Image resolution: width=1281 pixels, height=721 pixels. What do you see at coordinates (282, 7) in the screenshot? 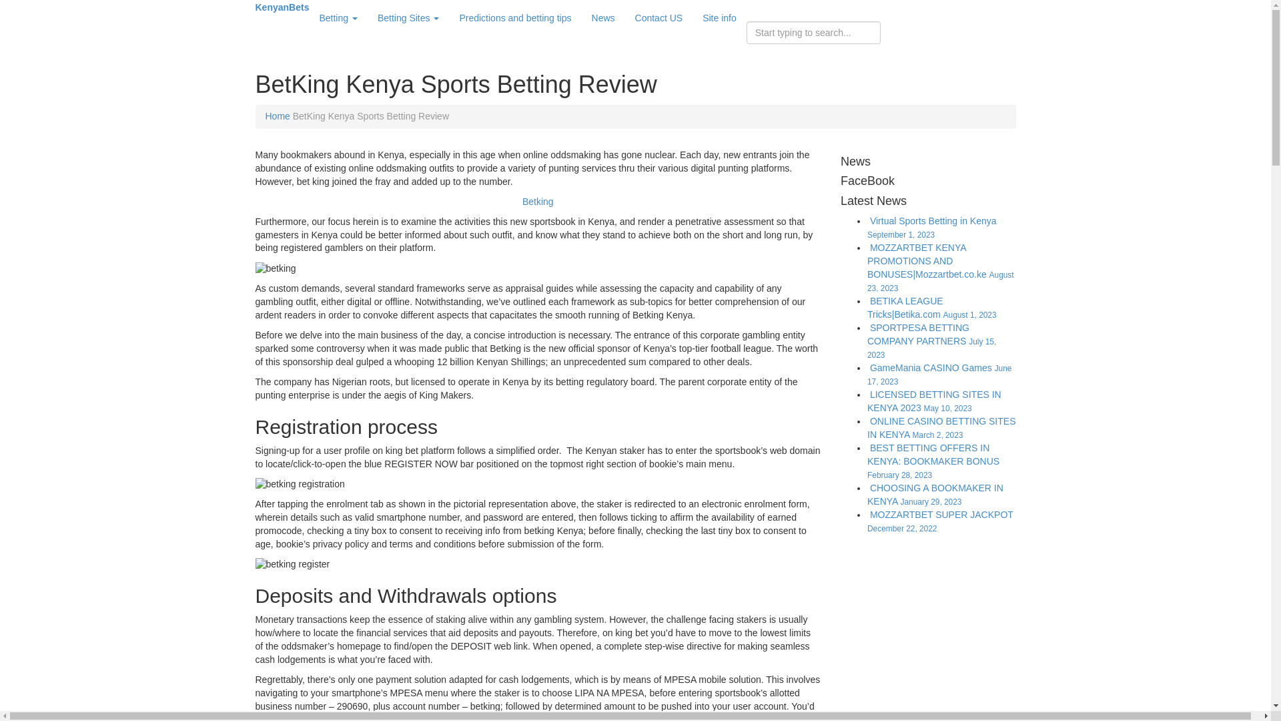
I see `KenyanBets` at bounding box center [282, 7].